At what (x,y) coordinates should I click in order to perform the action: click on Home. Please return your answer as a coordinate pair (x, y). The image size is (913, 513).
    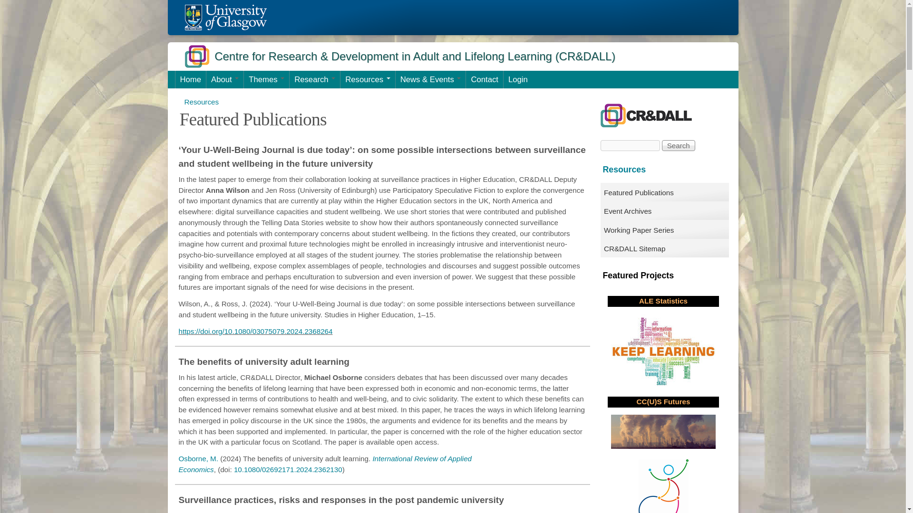
    Looking at the image, I should click on (190, 79).